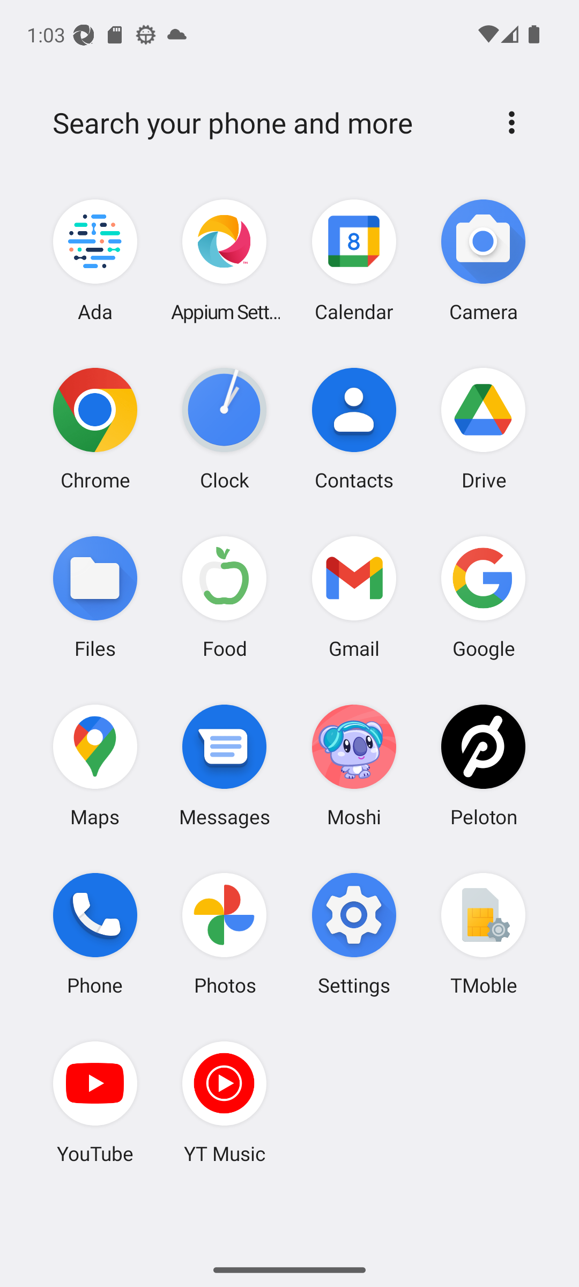 The image size is (579, 1287). I want to click on Drive, so click(483, 428).